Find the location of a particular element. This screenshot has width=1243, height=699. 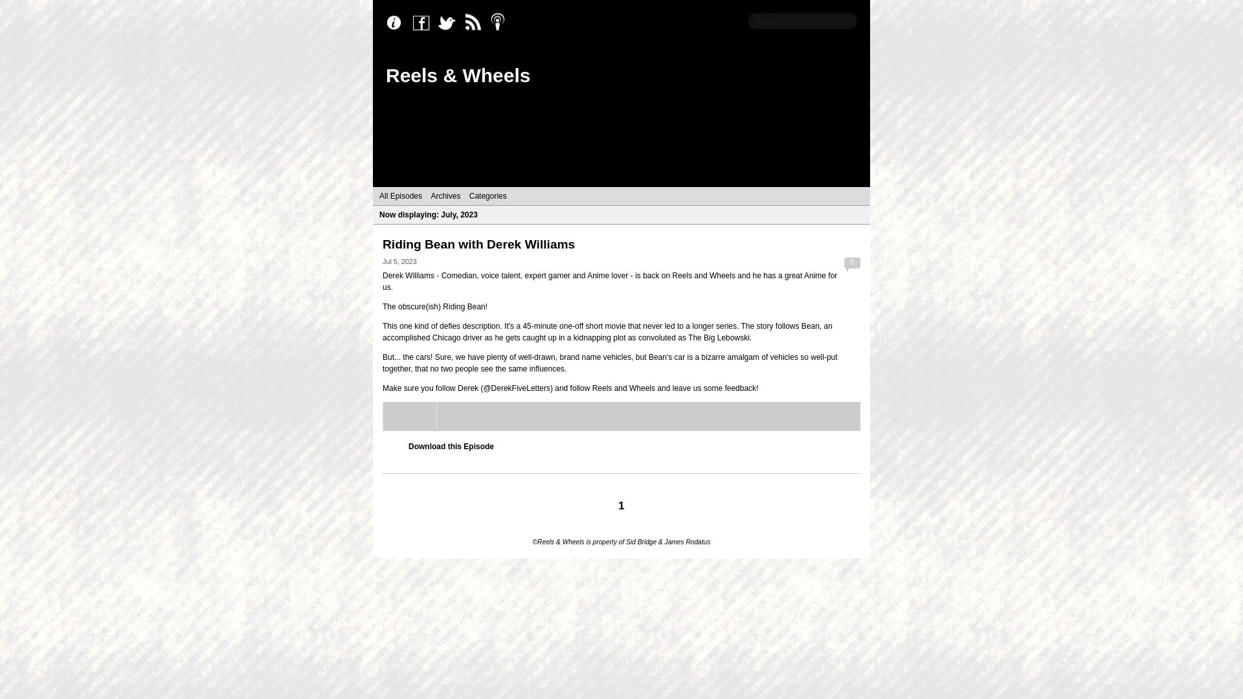

Twitter is located at coordinates (451, 23).